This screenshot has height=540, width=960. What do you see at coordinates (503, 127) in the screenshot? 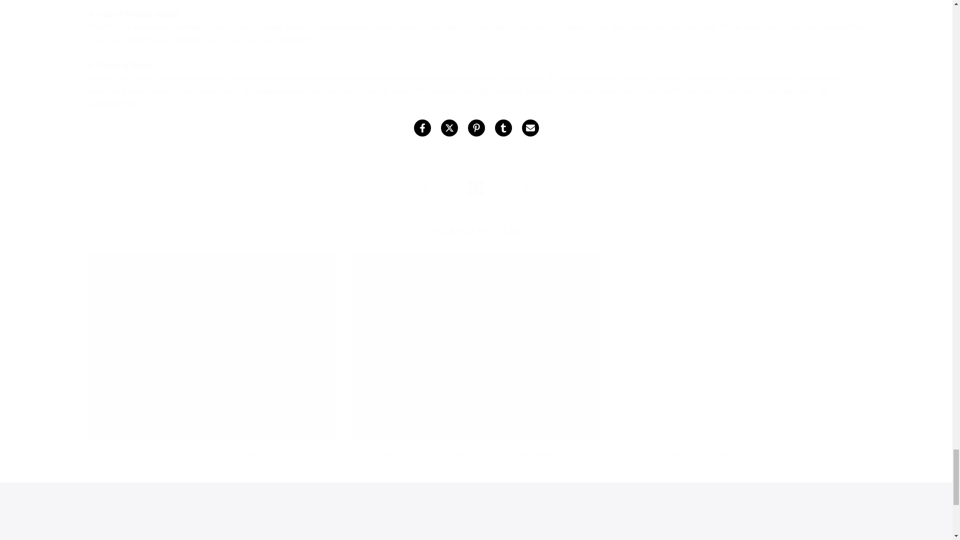
I see `Share on Tumblr` at bounding box center [503, 127].